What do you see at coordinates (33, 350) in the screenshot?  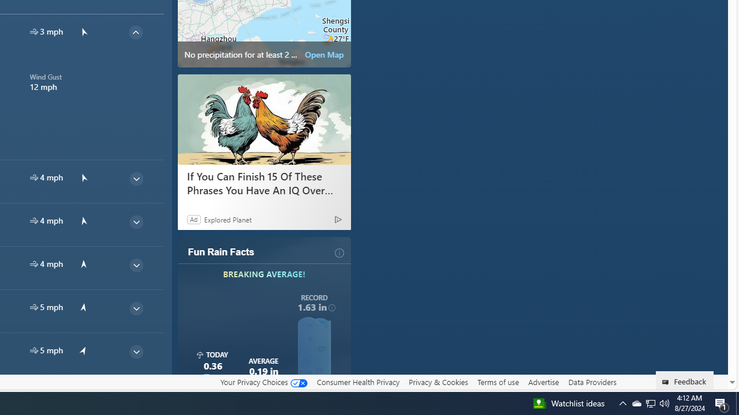 I see `common/thinArrow` at bounding box center [33, 350].